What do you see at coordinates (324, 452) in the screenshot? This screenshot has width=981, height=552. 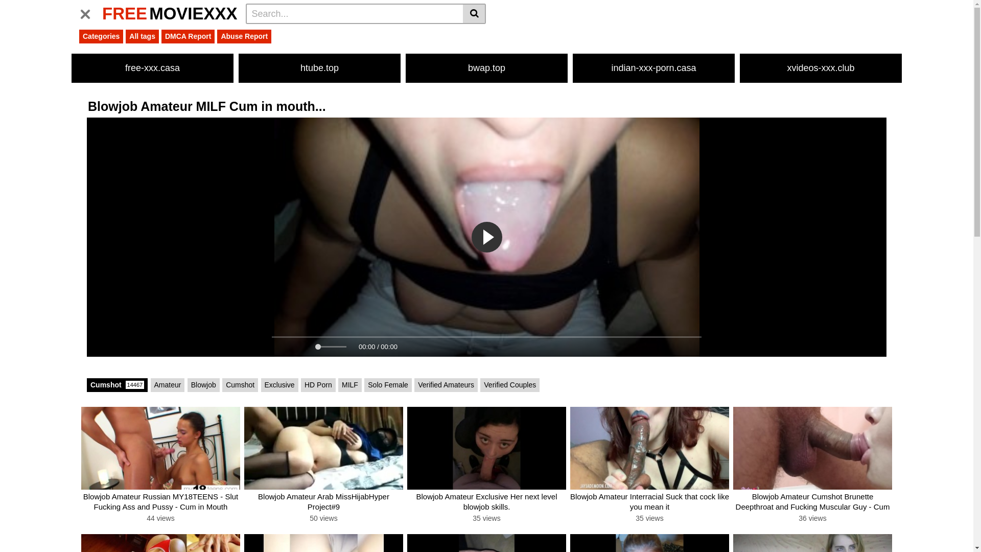 I see `Blowjob Amateur Arab MissHijabHyper Project#9` at bounding box center [324, 452].